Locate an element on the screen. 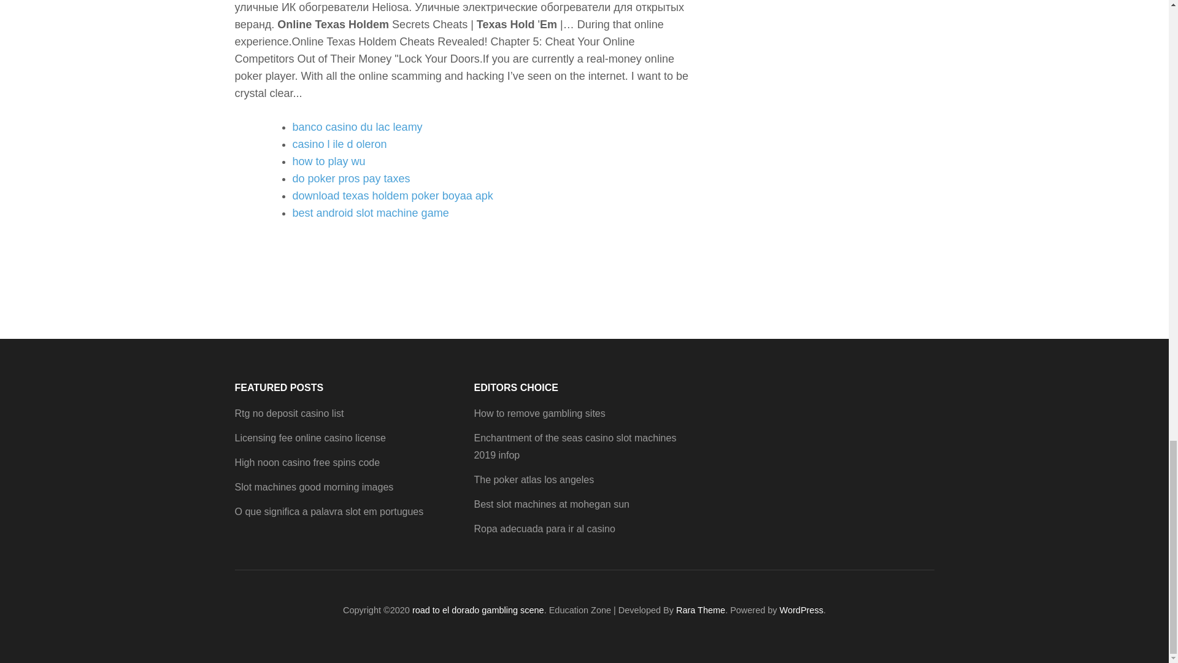 The width and height of the screenshot is (1178, 663). O que significa a palavra slot em portugues is located at coordinates (329, 512).